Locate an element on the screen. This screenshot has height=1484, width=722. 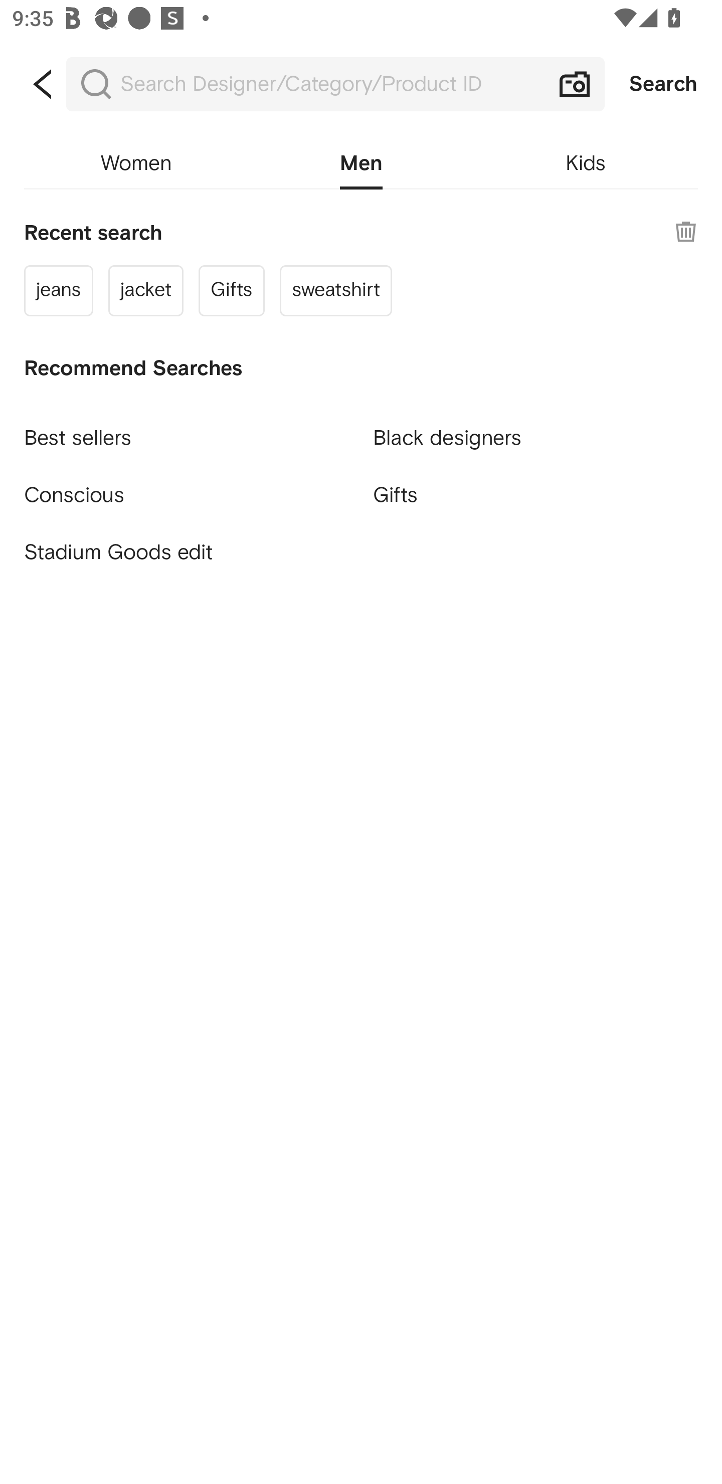
jacket is located at coordinates (145, 290).